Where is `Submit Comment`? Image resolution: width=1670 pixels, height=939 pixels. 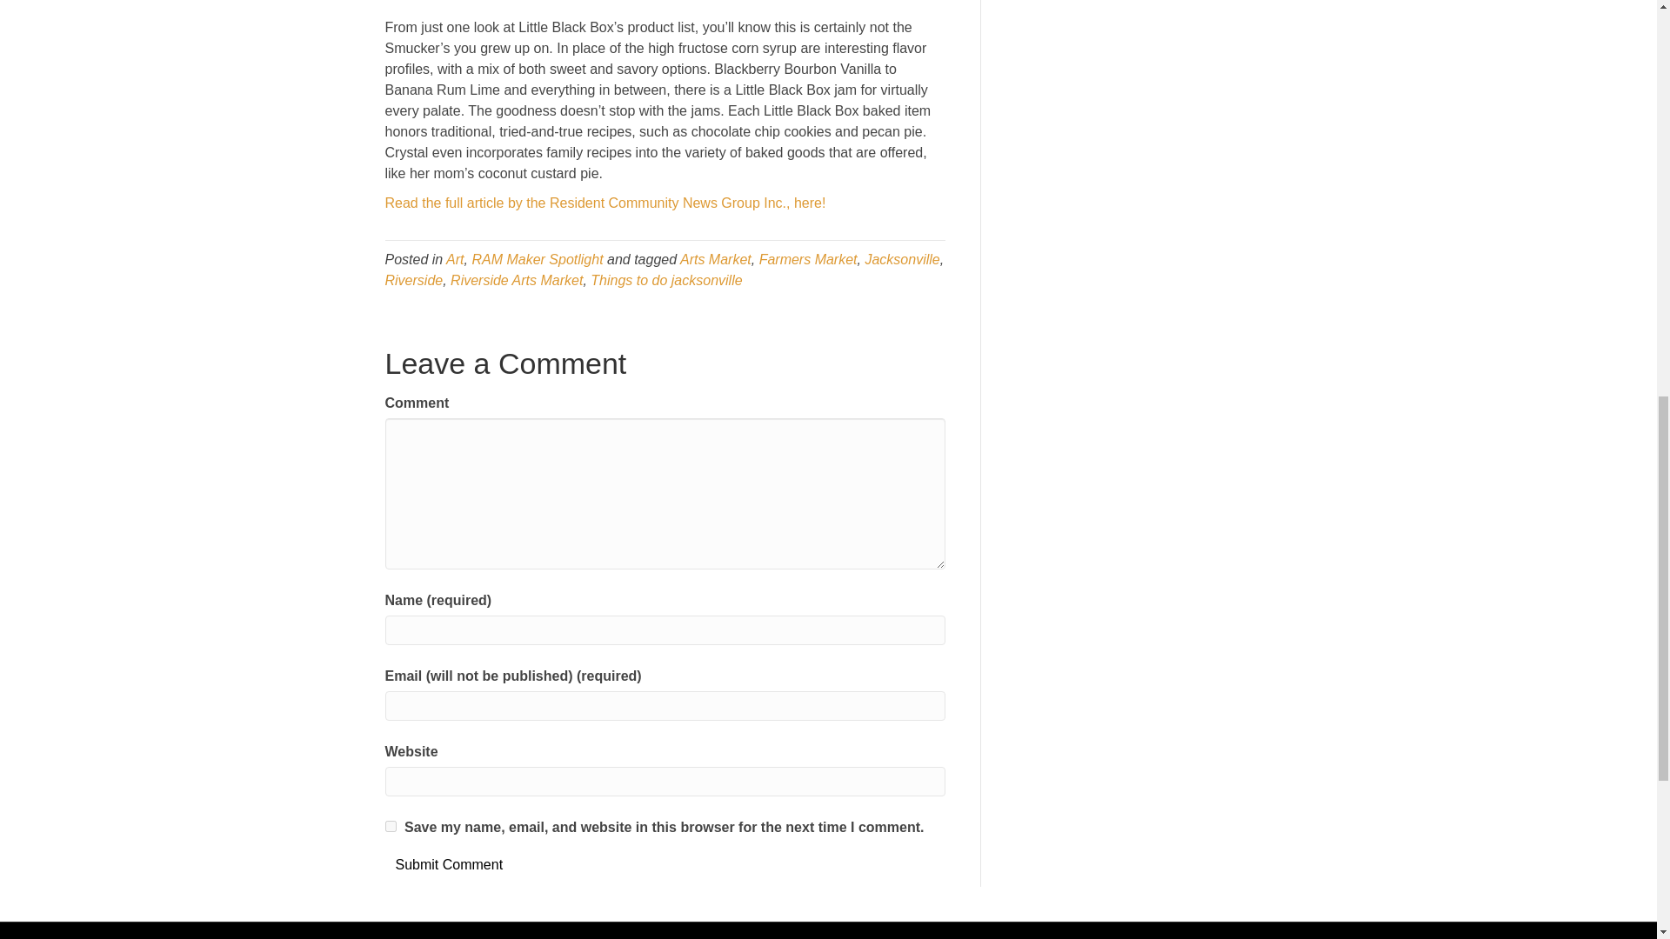
Submit Comment is located at coordinates (448, 864).